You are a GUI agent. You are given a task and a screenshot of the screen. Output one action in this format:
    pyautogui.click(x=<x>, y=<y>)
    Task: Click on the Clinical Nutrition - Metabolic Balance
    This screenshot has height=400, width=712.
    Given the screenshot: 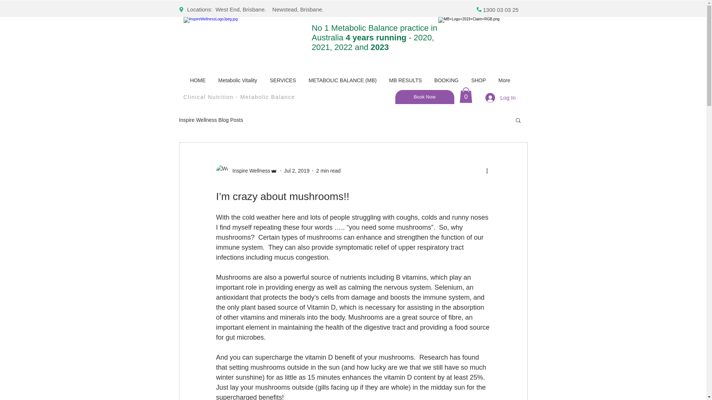 What is the action you would take?
    pyautogui.click(x=239, y=97)
    